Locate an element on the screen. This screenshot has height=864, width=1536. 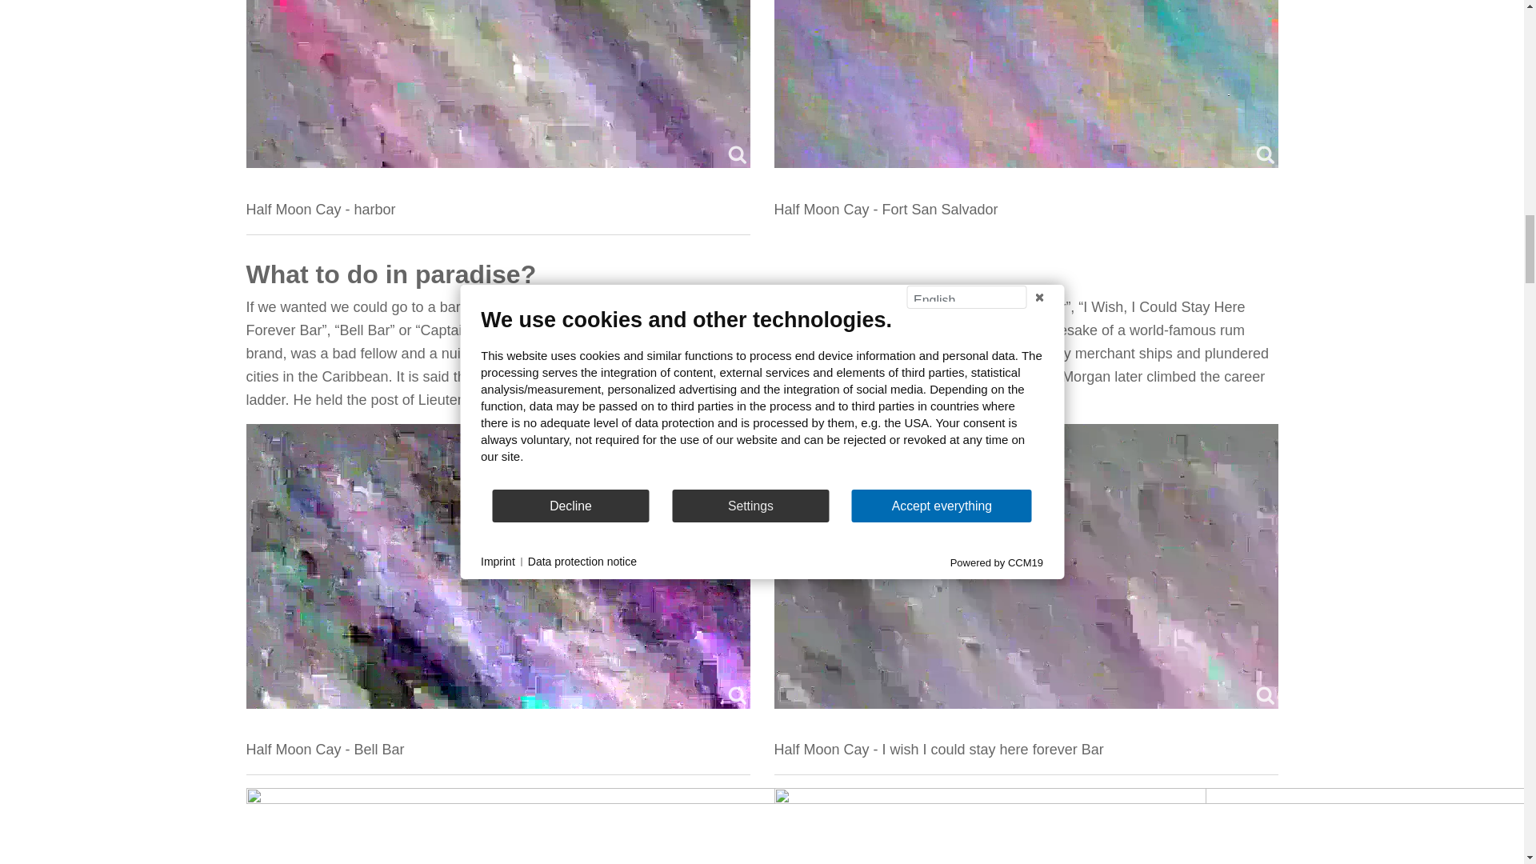
Half Moon Cay - Captain Morgan's Bar is located at coordinates (726, 826).